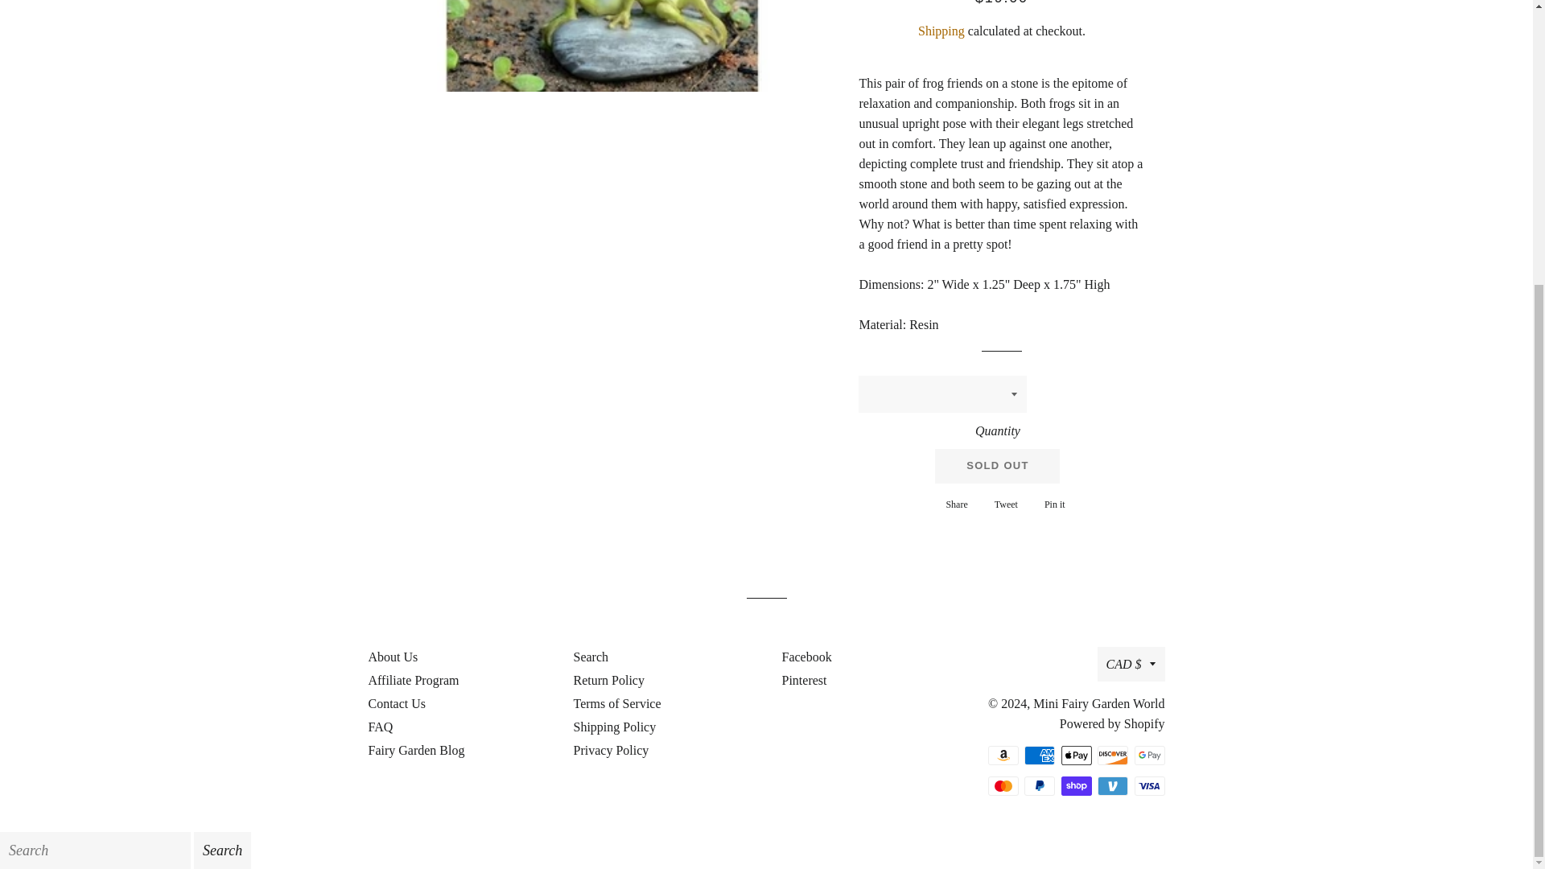  What do you see at coordinates (1003, 786) in the screenshot?
I see `American Express` at bounding box center [1003, 786].